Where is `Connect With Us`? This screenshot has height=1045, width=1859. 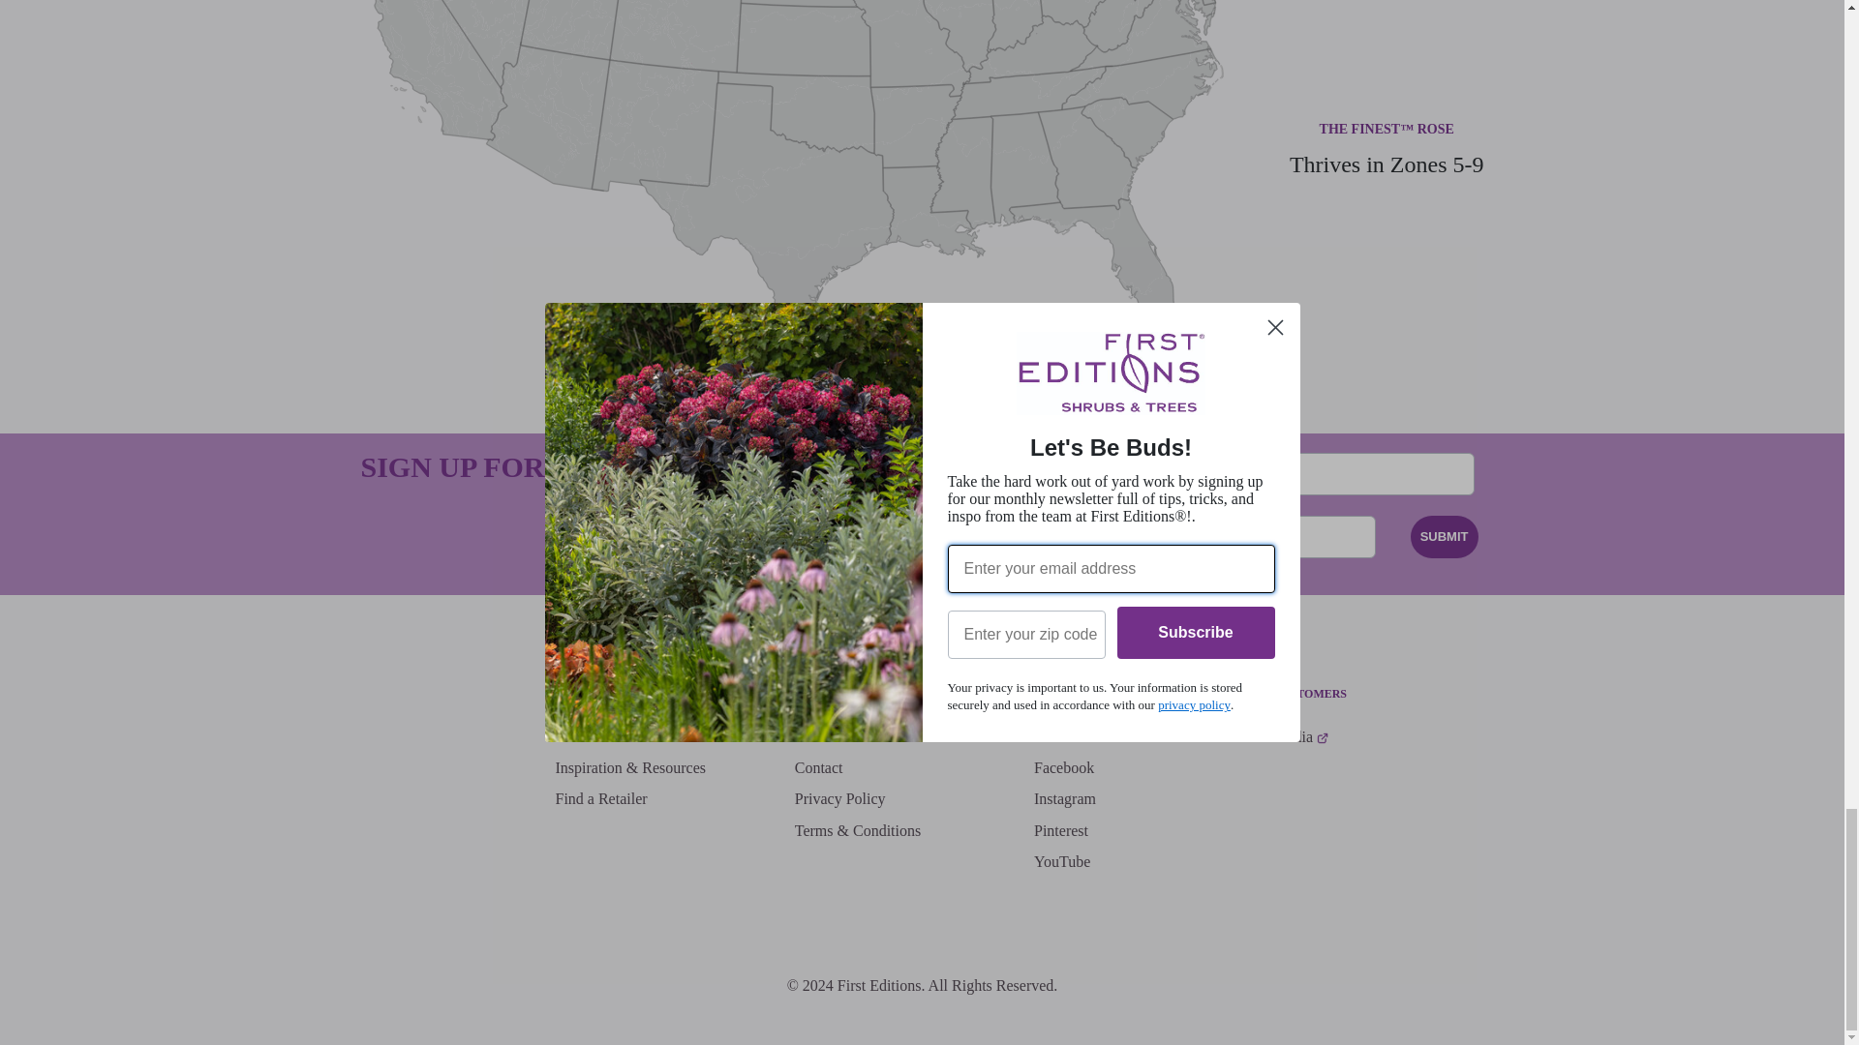
Connect With Us is located at coordinates (1086, 737).